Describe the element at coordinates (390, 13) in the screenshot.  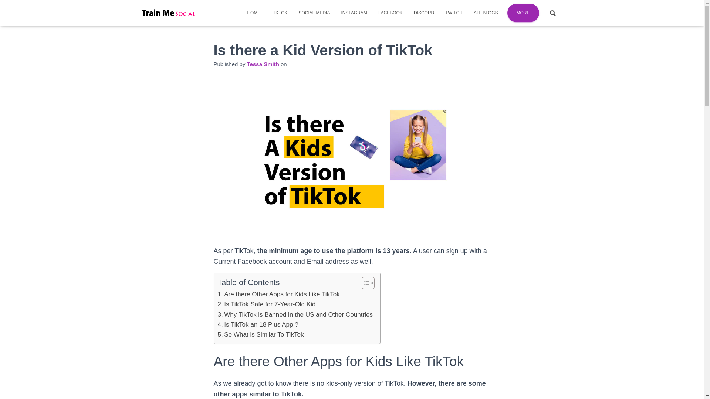
I see `FACEBOOK` at that location.